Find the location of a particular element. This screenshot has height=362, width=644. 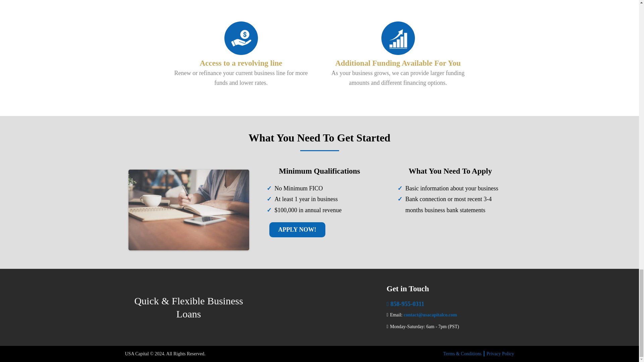

Privacy Policy is located at coordinates (500, 353).